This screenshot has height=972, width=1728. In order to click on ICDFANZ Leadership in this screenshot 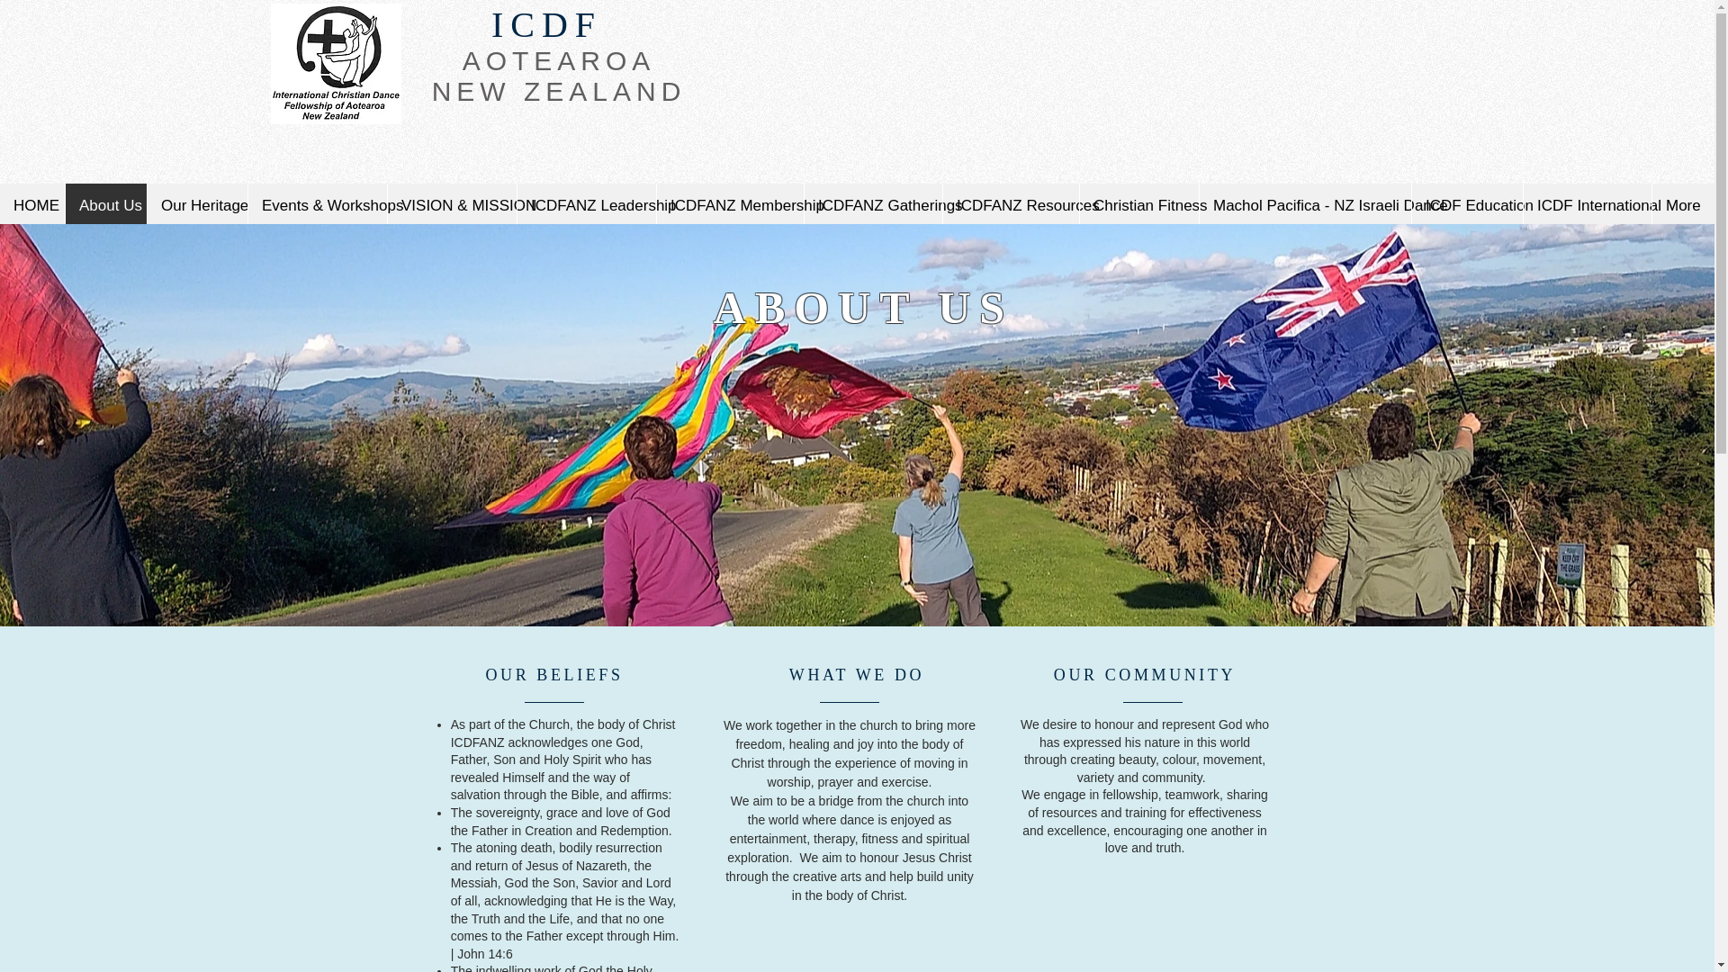, I will do `click(587, 206)`.